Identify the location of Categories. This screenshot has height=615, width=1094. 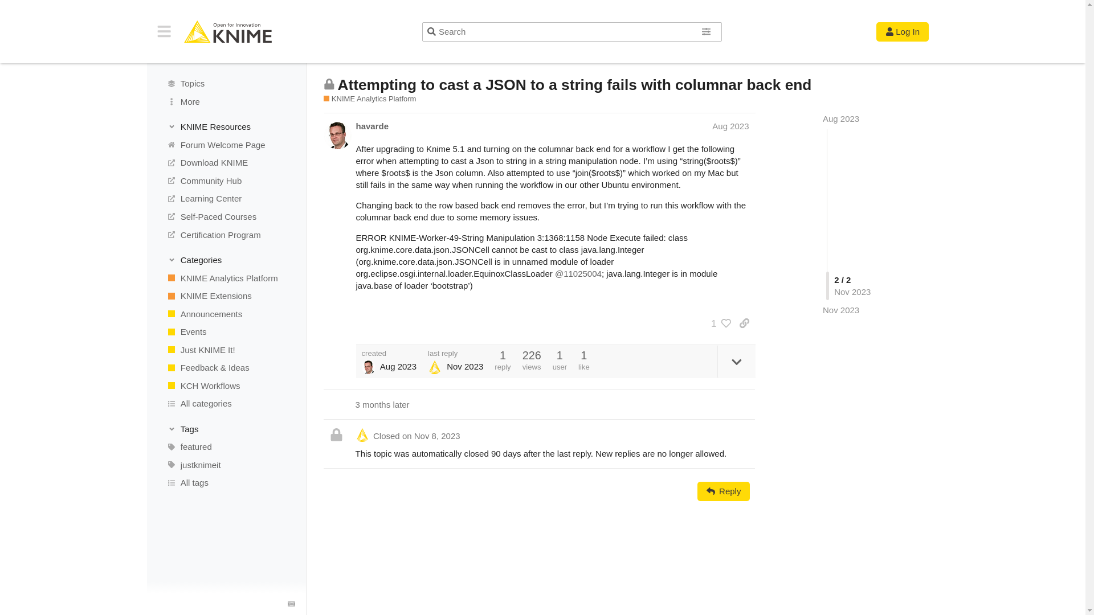
(226, 260).